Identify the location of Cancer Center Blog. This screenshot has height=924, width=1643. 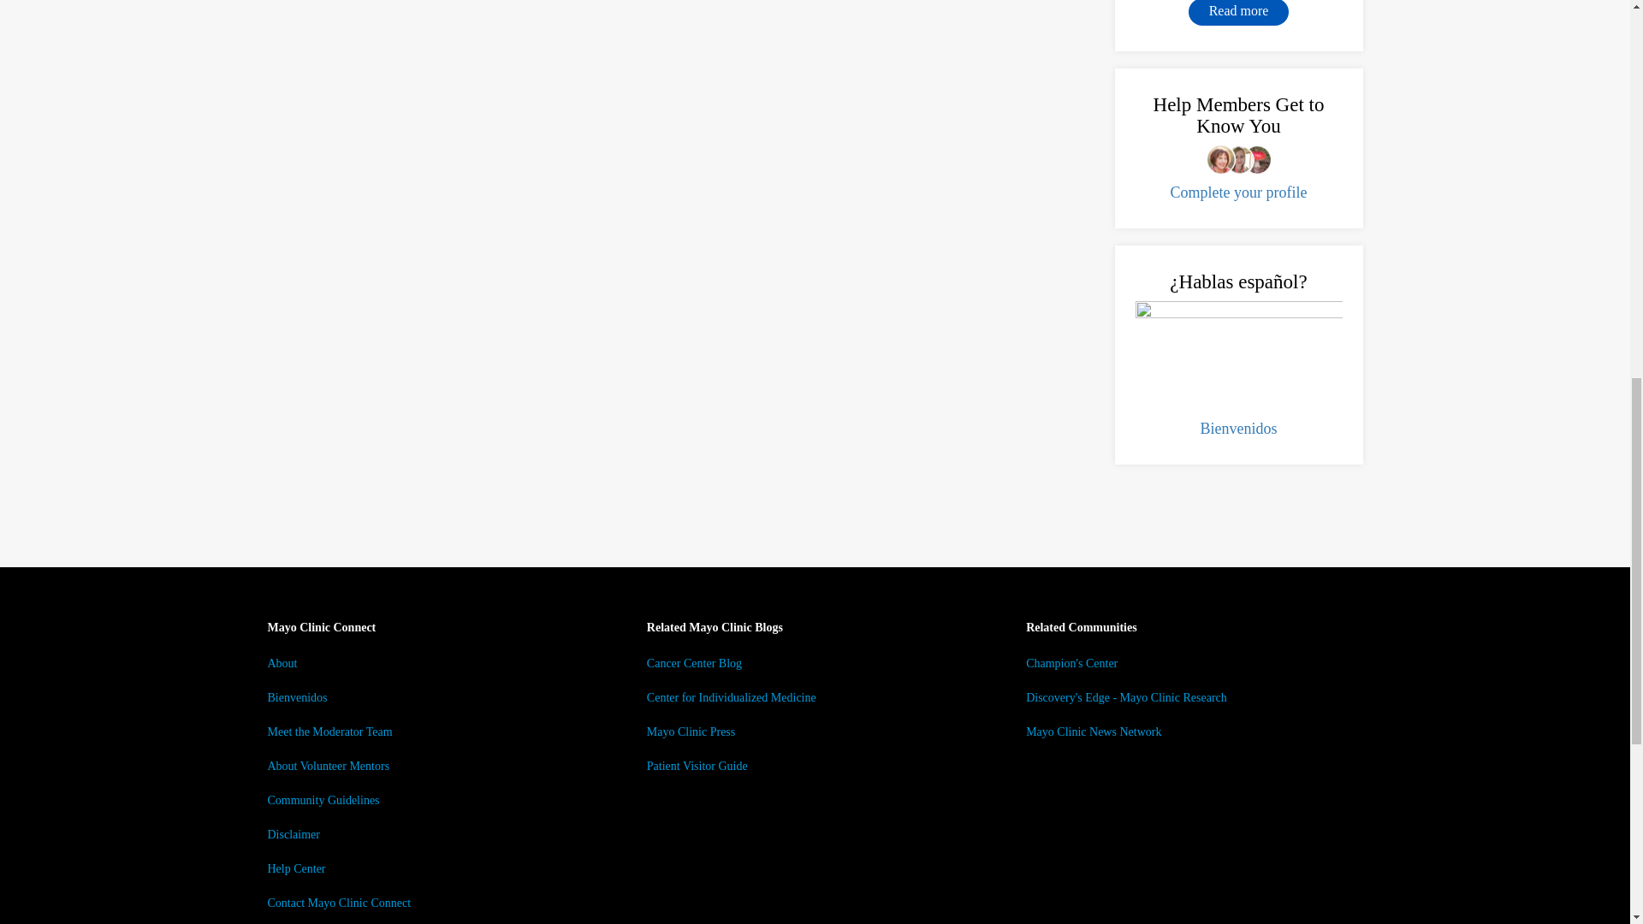
(695, 663).